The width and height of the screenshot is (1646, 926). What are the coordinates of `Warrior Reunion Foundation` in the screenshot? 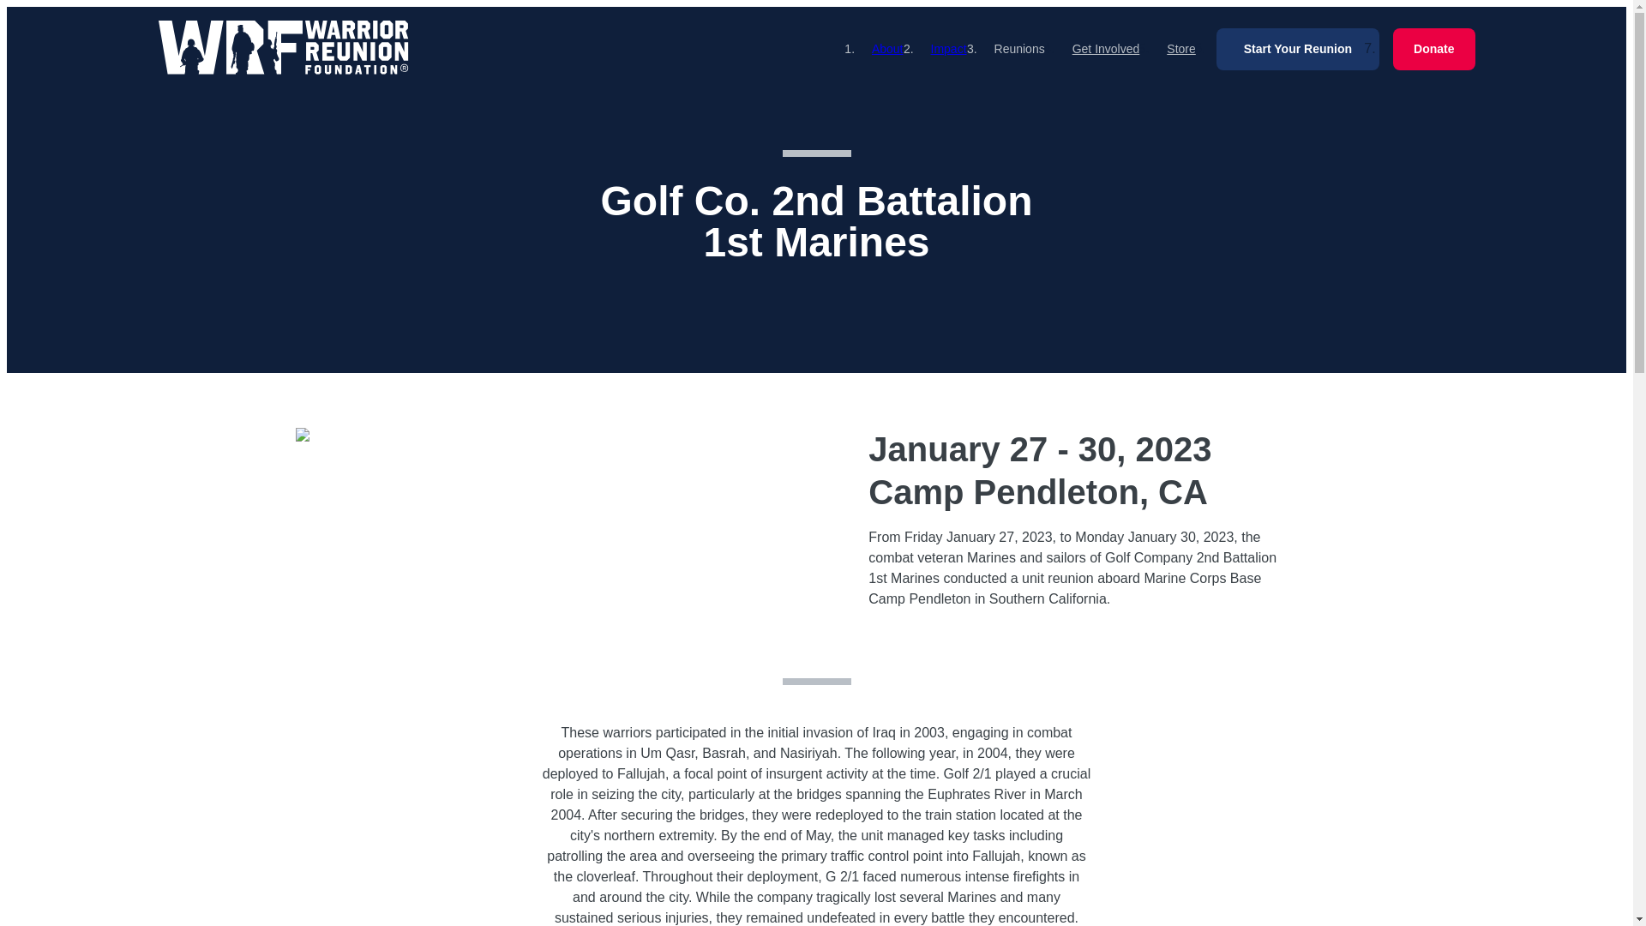 It's located at (283, 48).